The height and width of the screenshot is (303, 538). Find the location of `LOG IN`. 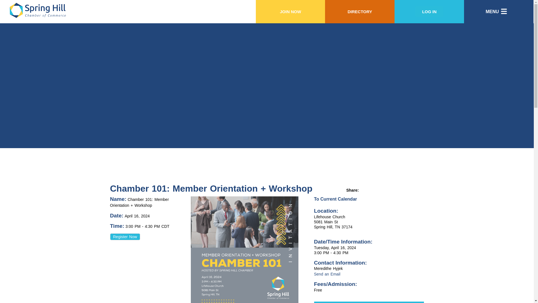

LOG IN is located at coordinates (429, 11).